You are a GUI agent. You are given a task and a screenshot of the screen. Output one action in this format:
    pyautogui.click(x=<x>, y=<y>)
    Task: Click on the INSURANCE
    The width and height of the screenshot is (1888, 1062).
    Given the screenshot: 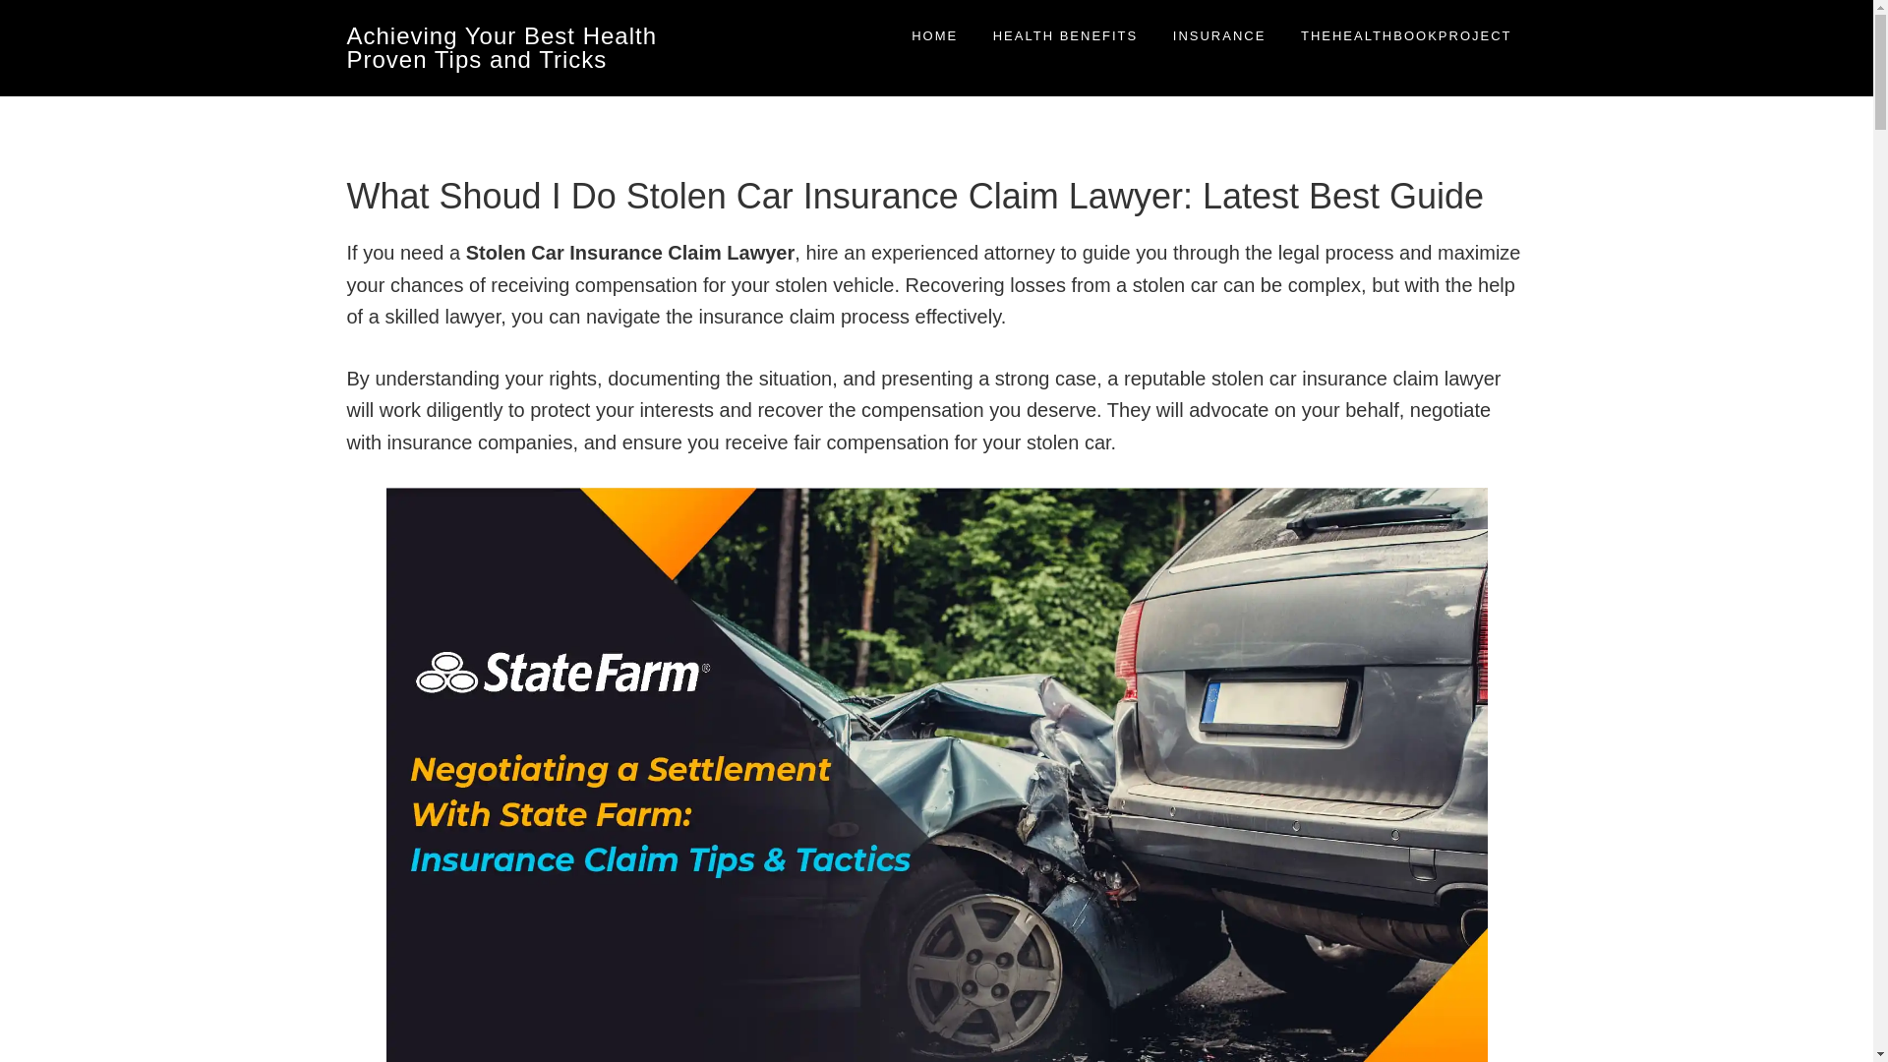 What is the action you would take?
    pyautogui.click(x=1219, y=35)
    